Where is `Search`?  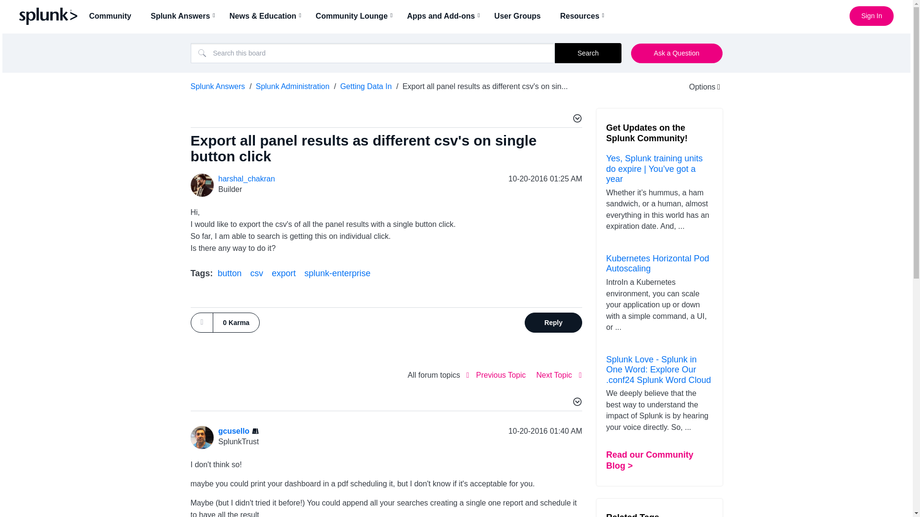 Search is located at coordinates (587, 53).